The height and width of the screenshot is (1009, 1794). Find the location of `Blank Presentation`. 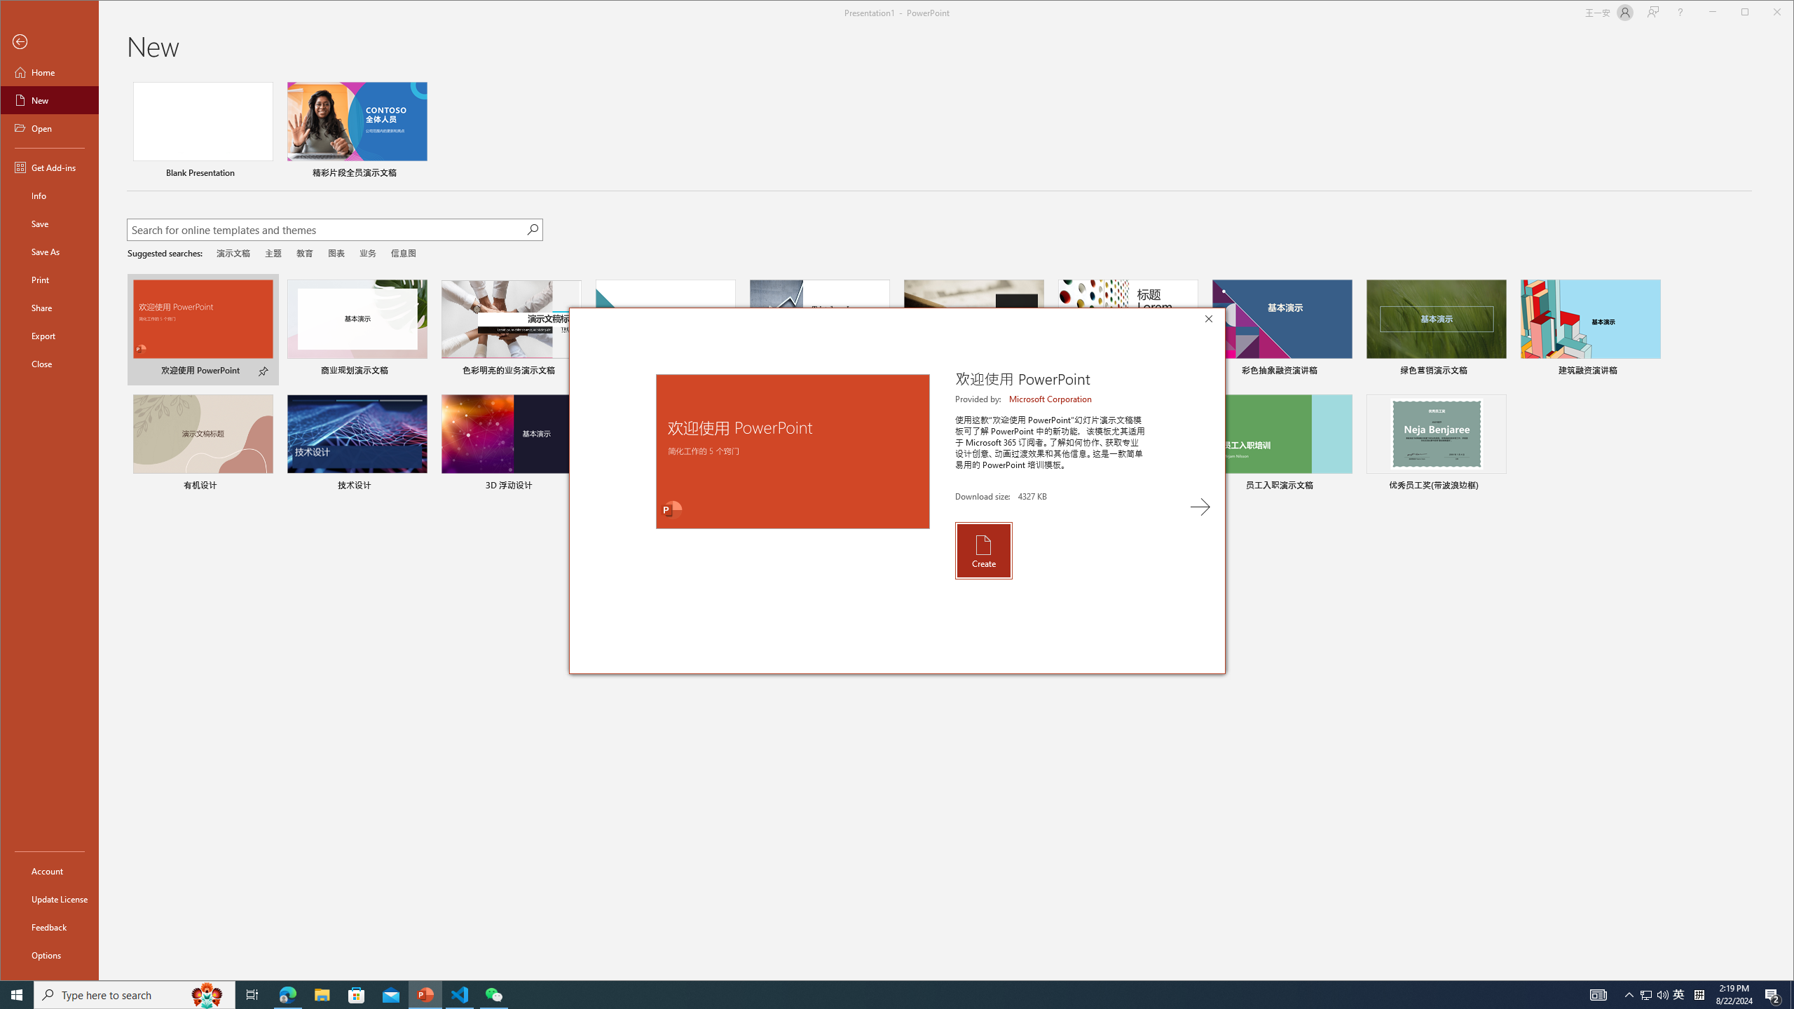

Blank Presentation is located at coordinates (202, 132).